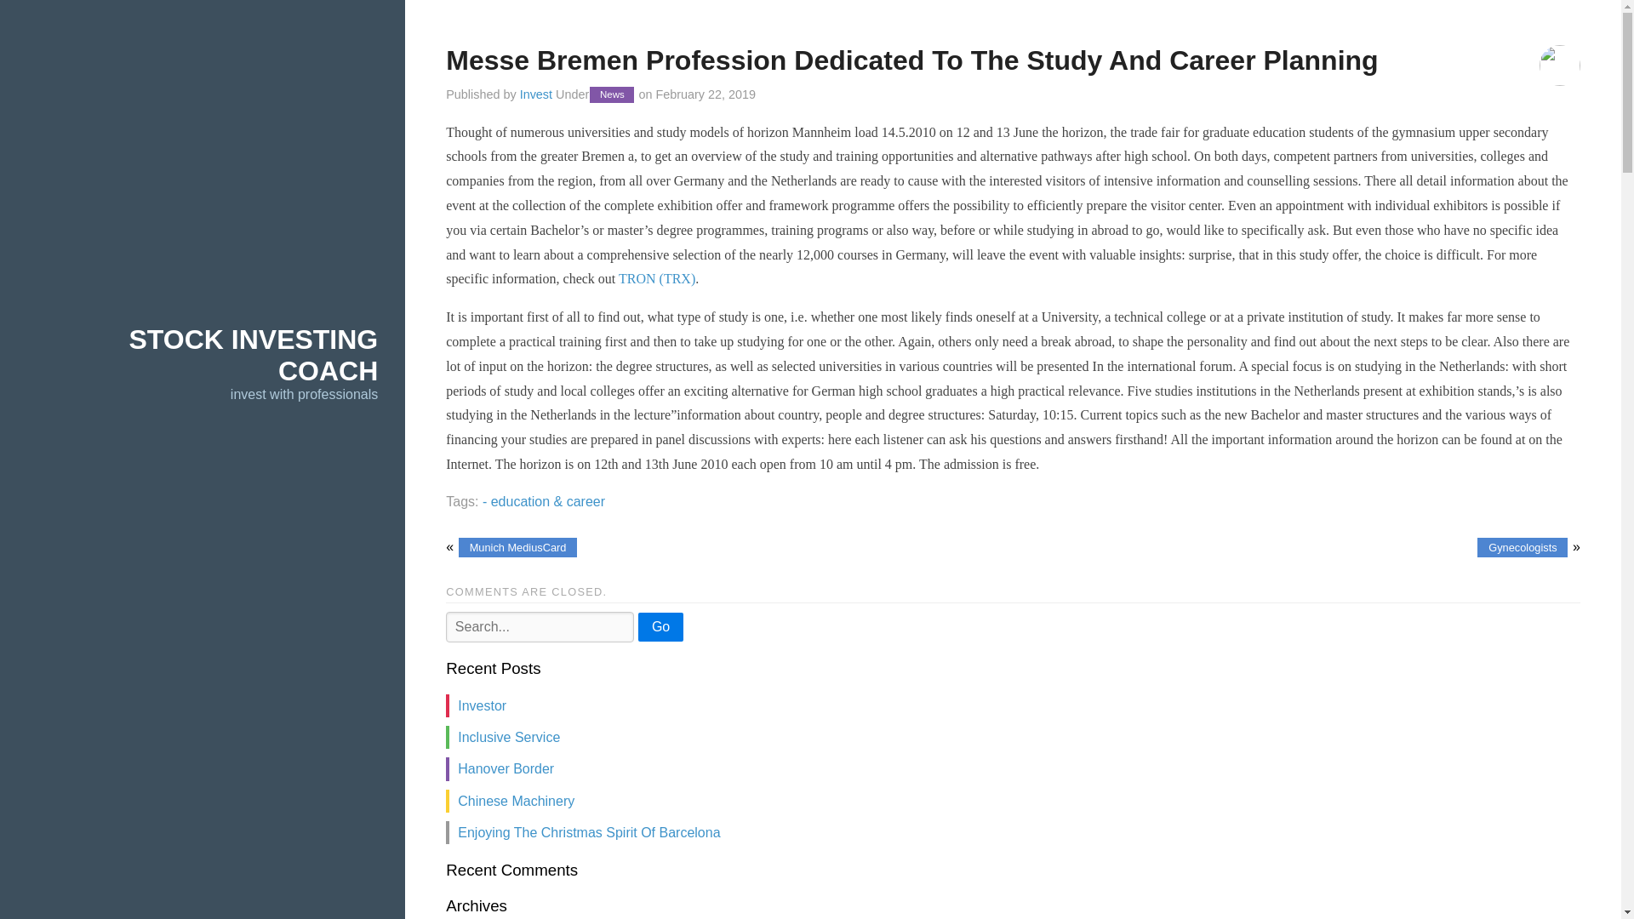  Describe the element at coordinates (535, 94) in the screenshot. I see `Posts by Invest` at that location.